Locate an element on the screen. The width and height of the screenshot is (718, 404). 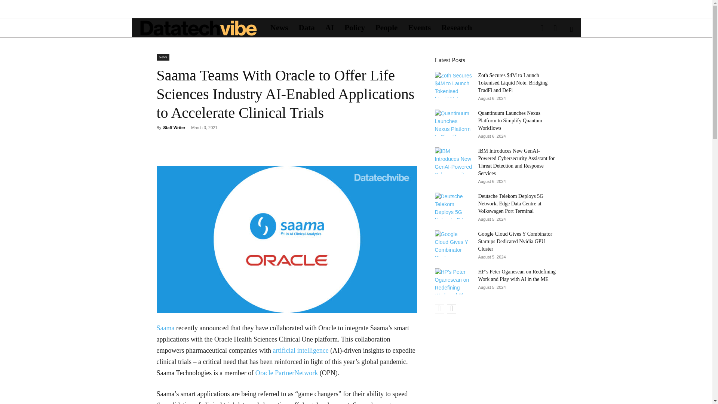
News is located at coordinates (163, 57).